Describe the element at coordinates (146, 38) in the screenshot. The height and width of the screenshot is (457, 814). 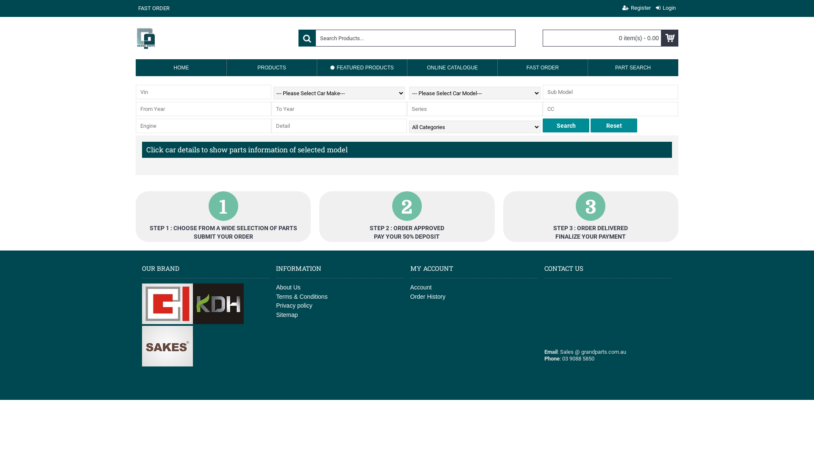
I see `GRAND PARTS PTY LTD` at that location.